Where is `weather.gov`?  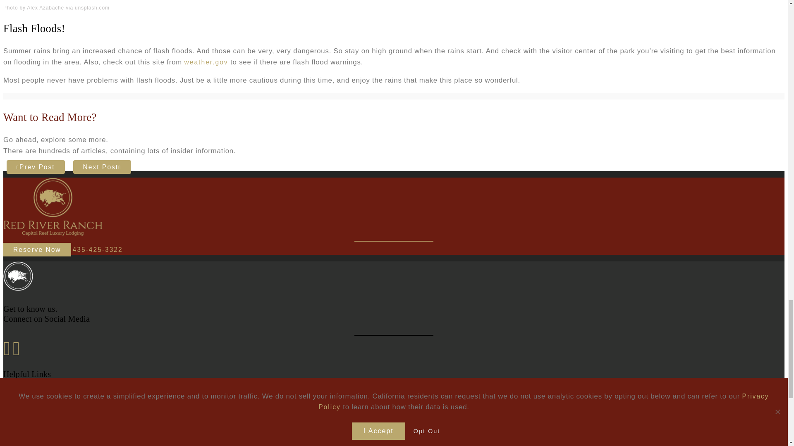
weather.gov is located at coordinates (206, 62).